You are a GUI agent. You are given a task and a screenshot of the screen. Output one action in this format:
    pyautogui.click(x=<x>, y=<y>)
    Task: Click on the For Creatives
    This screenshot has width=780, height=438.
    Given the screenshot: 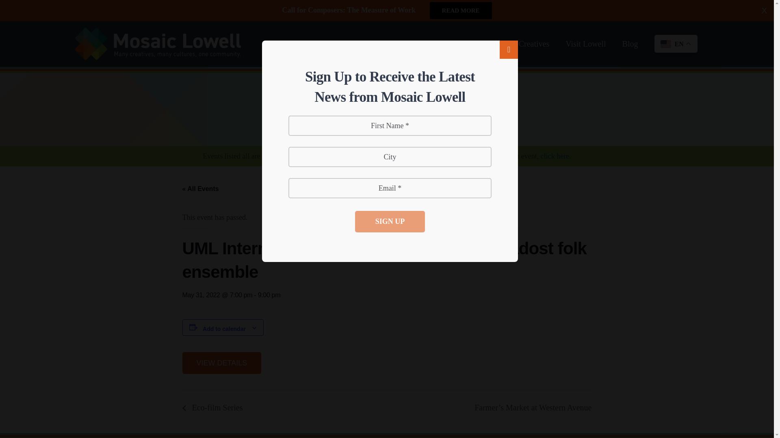 What is the action you would take?
    pyautogui.click(x=527, y=44)
    